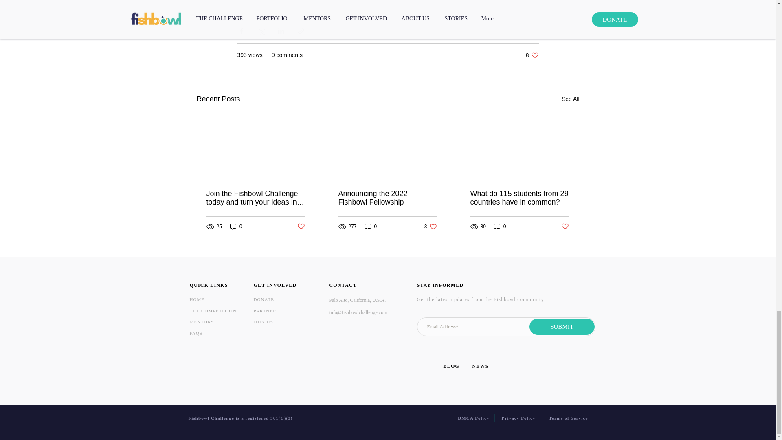 Image resolution: width=782 pixels, height=440 pixels. Describe the element at coordinates (431, 227) in the screenshot. I see `0` at that location.